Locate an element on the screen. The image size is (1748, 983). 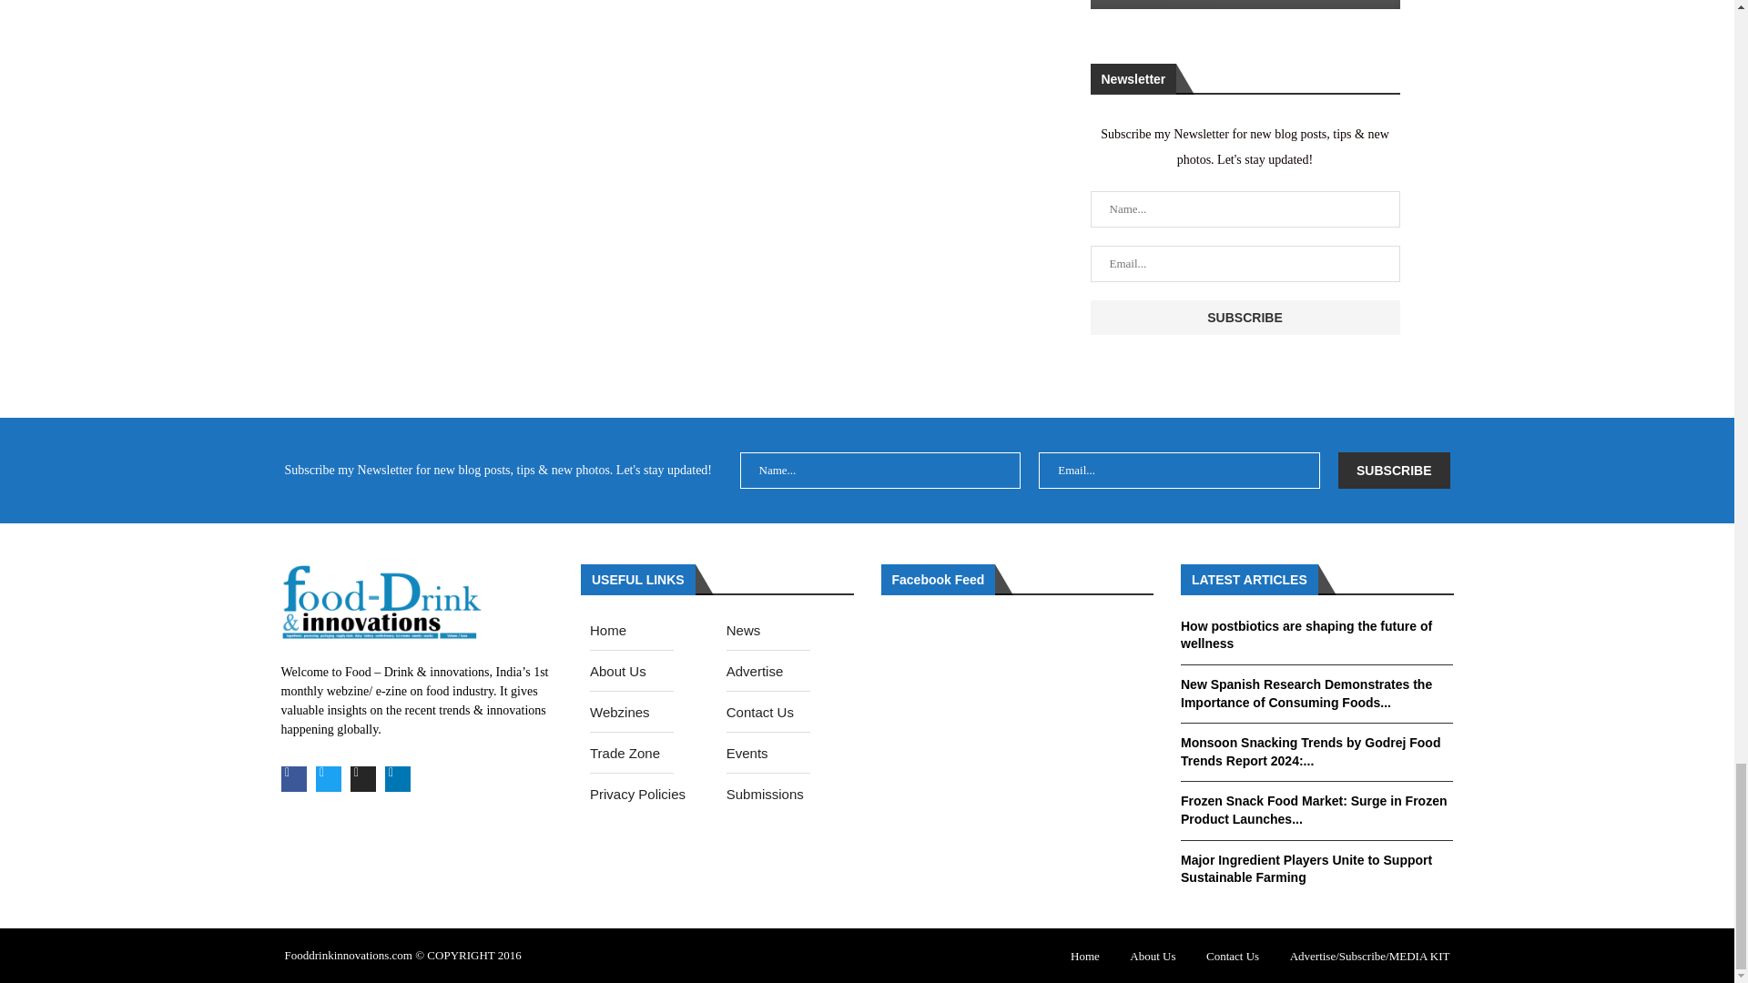
Subscribe is located at coordinates (1245, 318).